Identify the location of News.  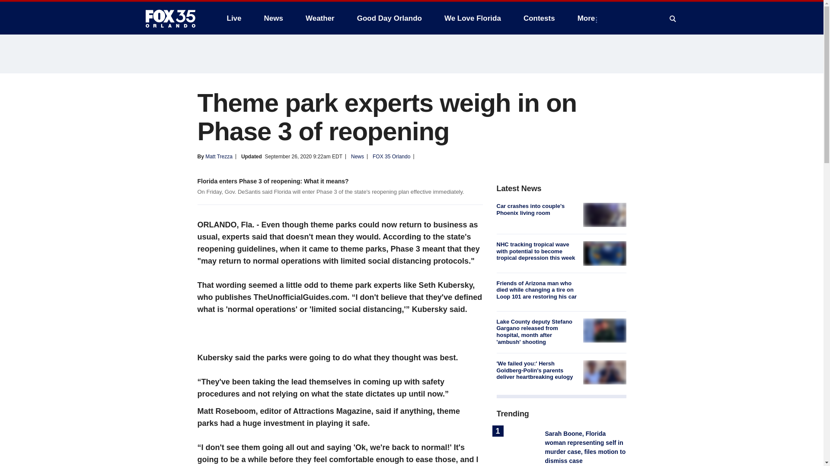
(273, 18).